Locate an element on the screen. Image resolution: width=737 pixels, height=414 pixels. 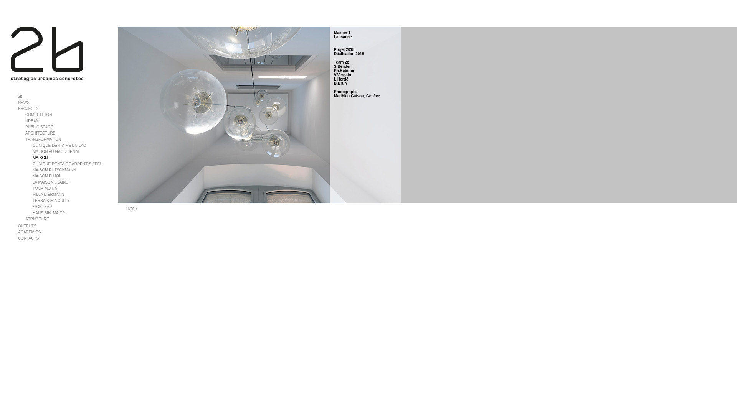
COMPETITION is located at coordinates (38, 115).